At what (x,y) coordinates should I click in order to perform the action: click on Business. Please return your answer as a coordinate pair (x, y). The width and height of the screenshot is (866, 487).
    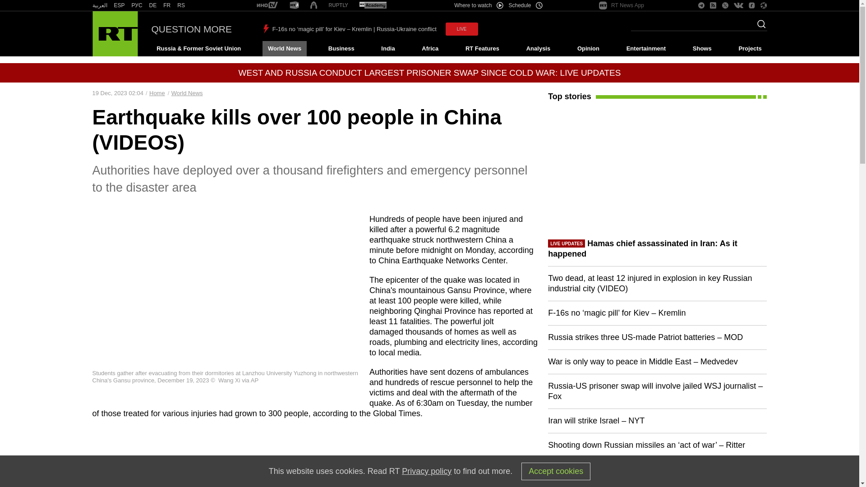
    Looking at the image, I should click on (341, 49).